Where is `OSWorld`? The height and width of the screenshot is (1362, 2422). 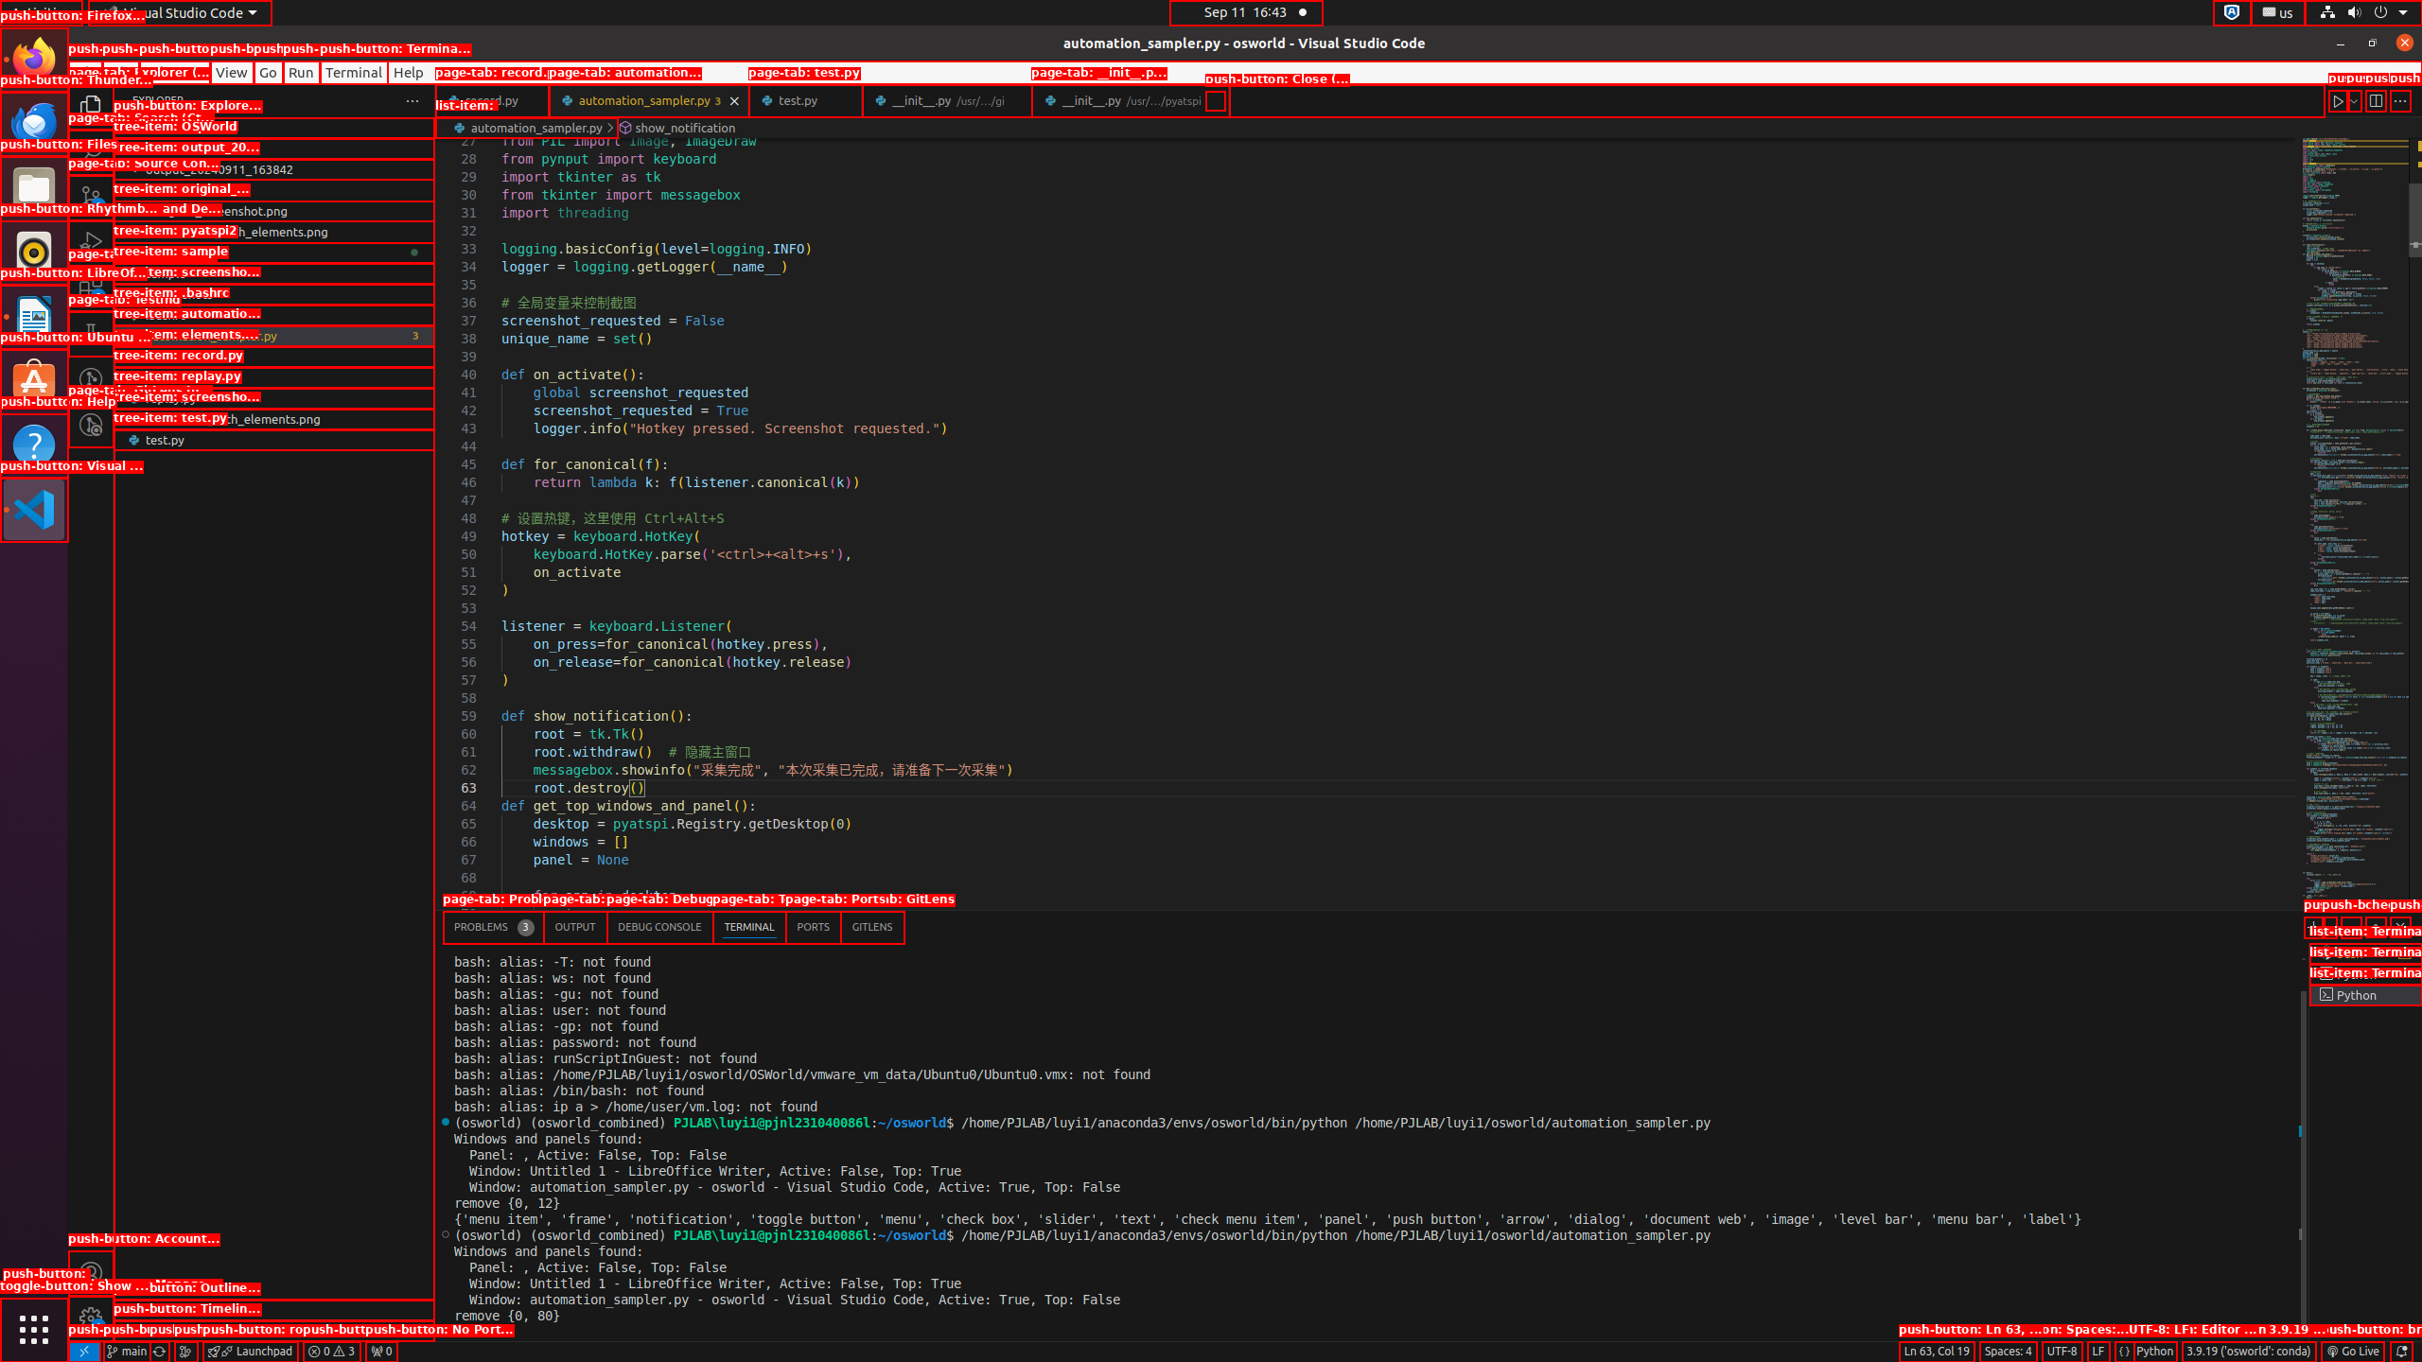
OSWorld is located at coordinates (274, 148).